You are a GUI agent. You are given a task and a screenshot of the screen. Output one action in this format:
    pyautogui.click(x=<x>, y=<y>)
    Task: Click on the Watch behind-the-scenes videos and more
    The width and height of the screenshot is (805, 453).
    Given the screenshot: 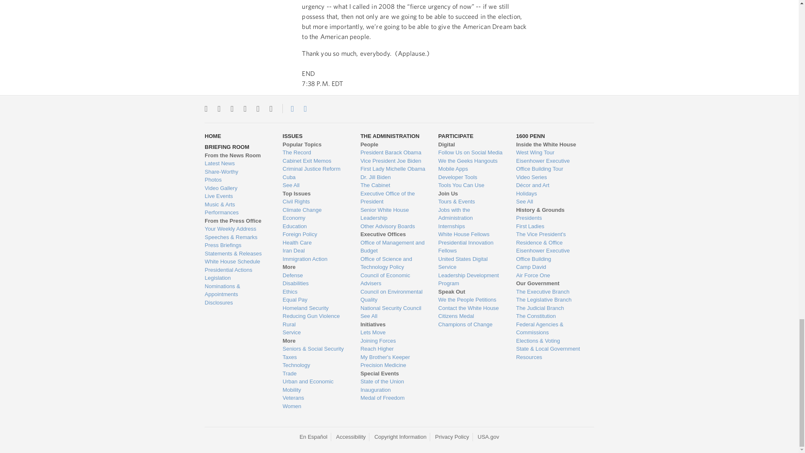 What is the action you would take?
    pyautogui.click(x=237, y=188)
    